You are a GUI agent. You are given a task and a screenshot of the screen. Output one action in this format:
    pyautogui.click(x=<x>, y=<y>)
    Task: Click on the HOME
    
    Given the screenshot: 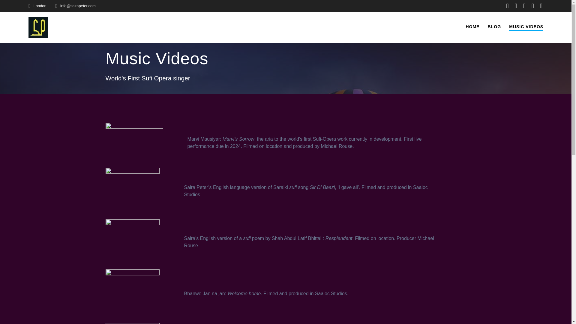 What is the action you would take?
    pyautogui.click(x=472, y=26)
    